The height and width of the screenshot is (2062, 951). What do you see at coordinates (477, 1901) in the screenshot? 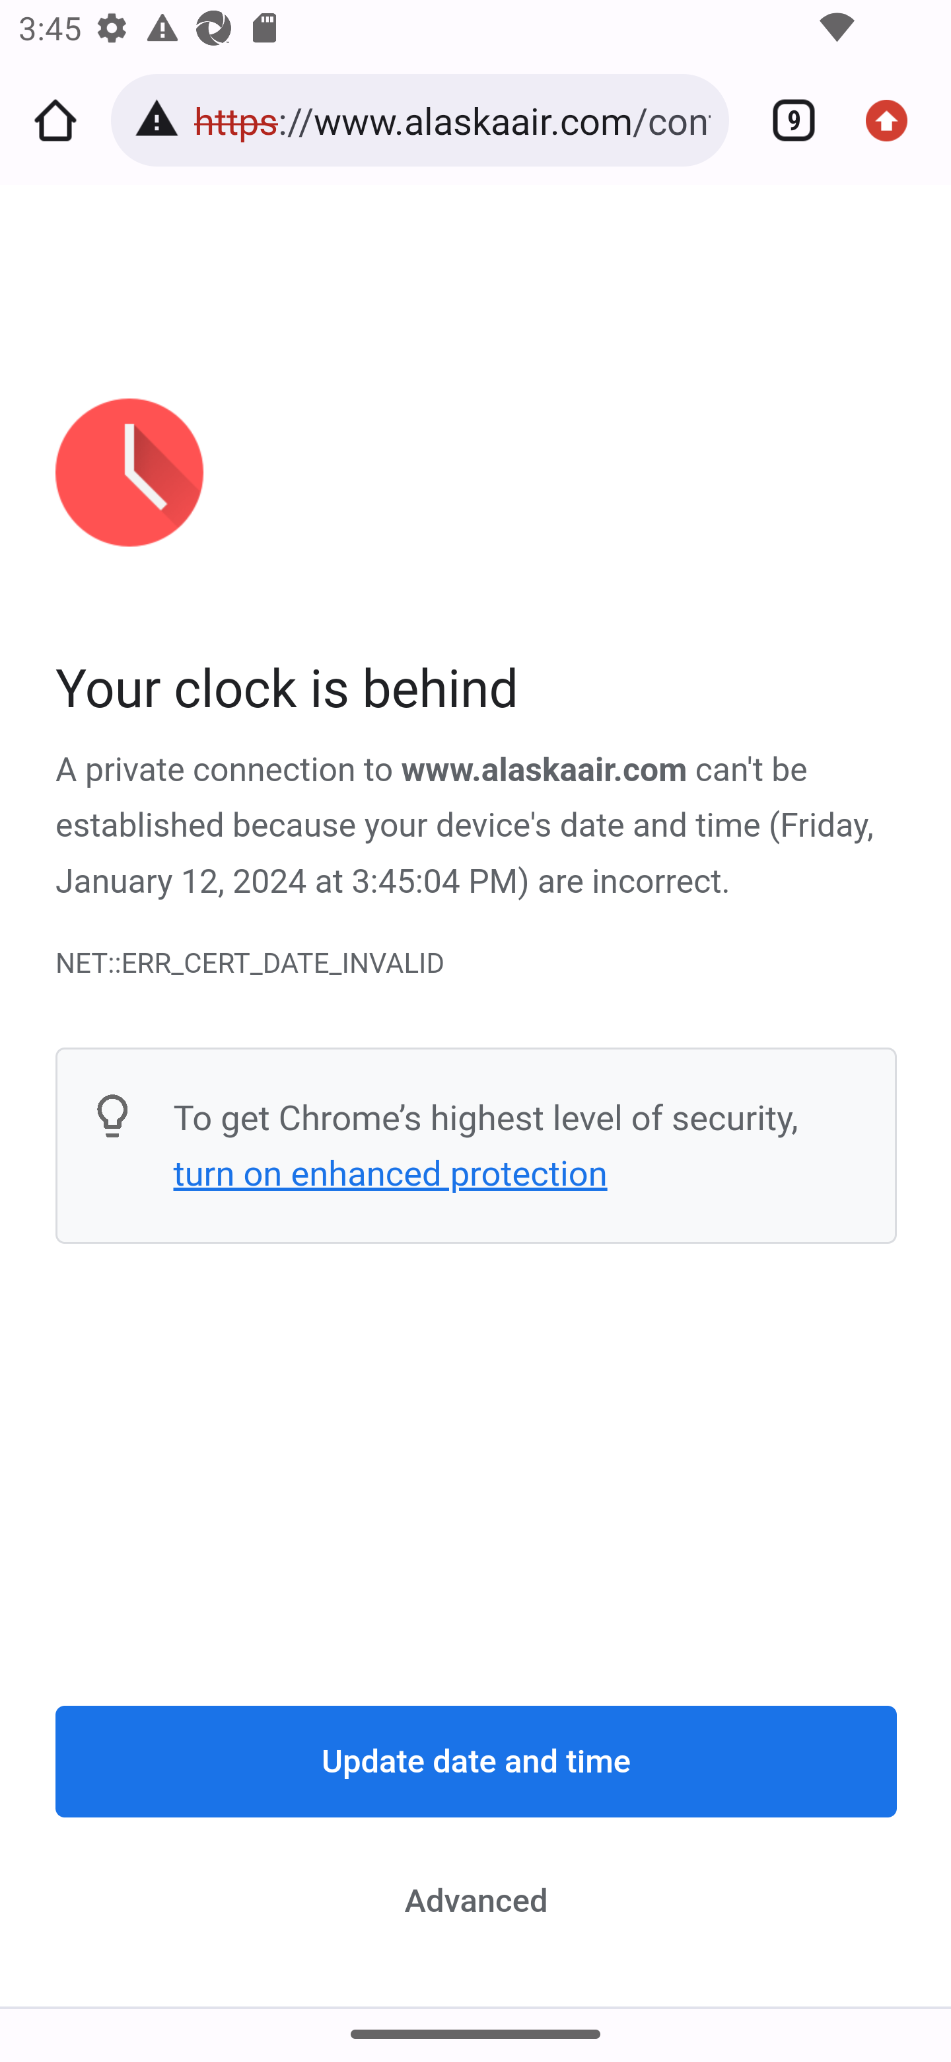
I see `Advanced` at bounding box center [477, 1901].